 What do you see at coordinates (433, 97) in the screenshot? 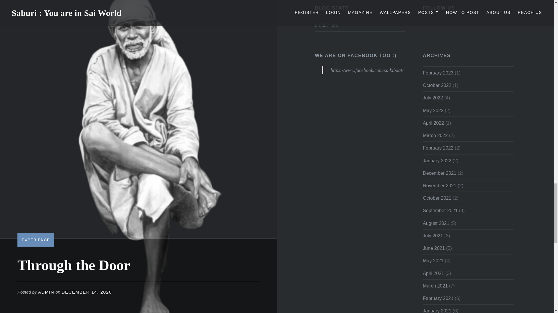
I see `July 2022` at bounding box center [433, 97].